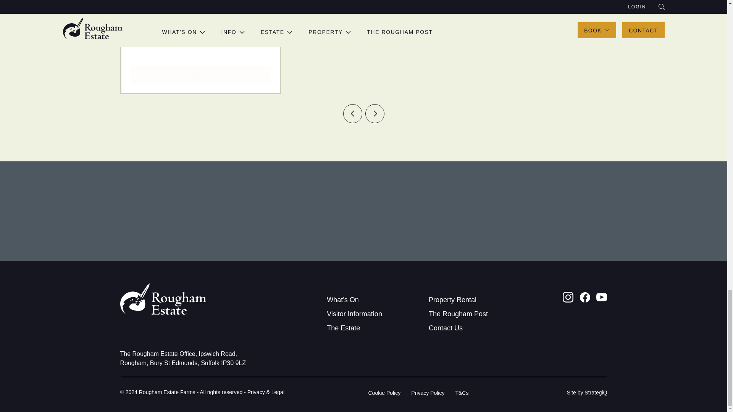 This screenshot has height=412, width=733. What do you see at coordinates (576, 217) in the screenshot?
I see `Sign up` at bounding box center [576, 217].